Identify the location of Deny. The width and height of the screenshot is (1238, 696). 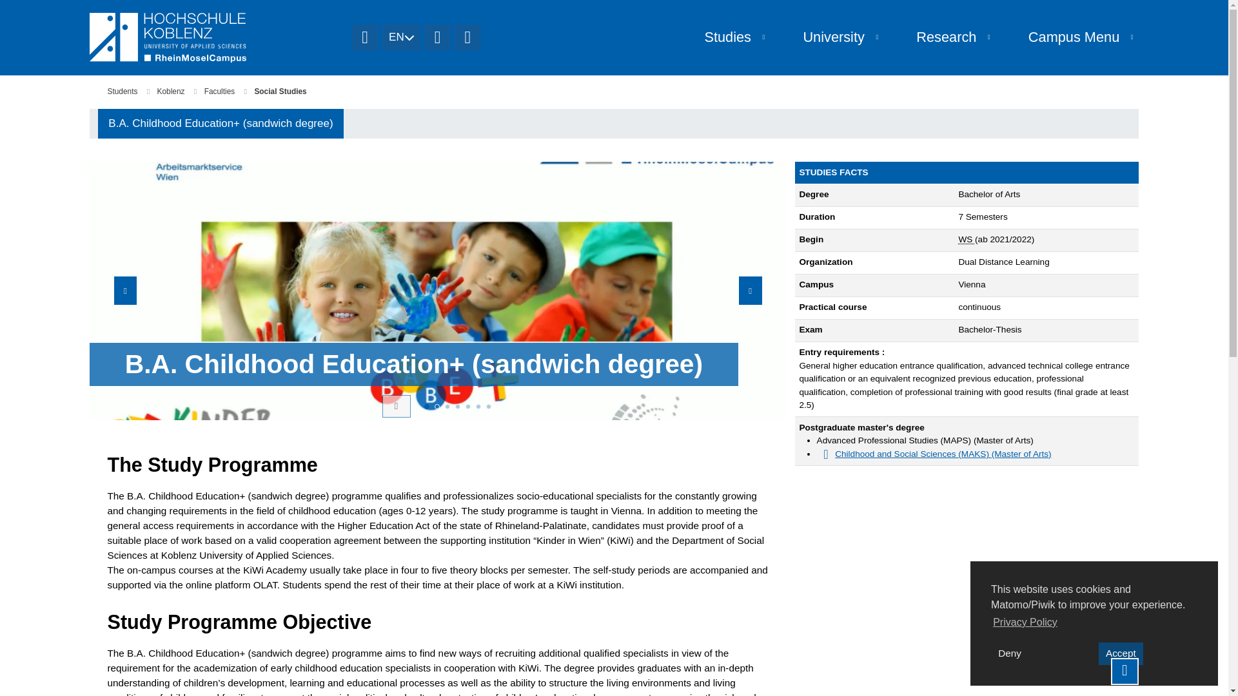
(1010, 653).